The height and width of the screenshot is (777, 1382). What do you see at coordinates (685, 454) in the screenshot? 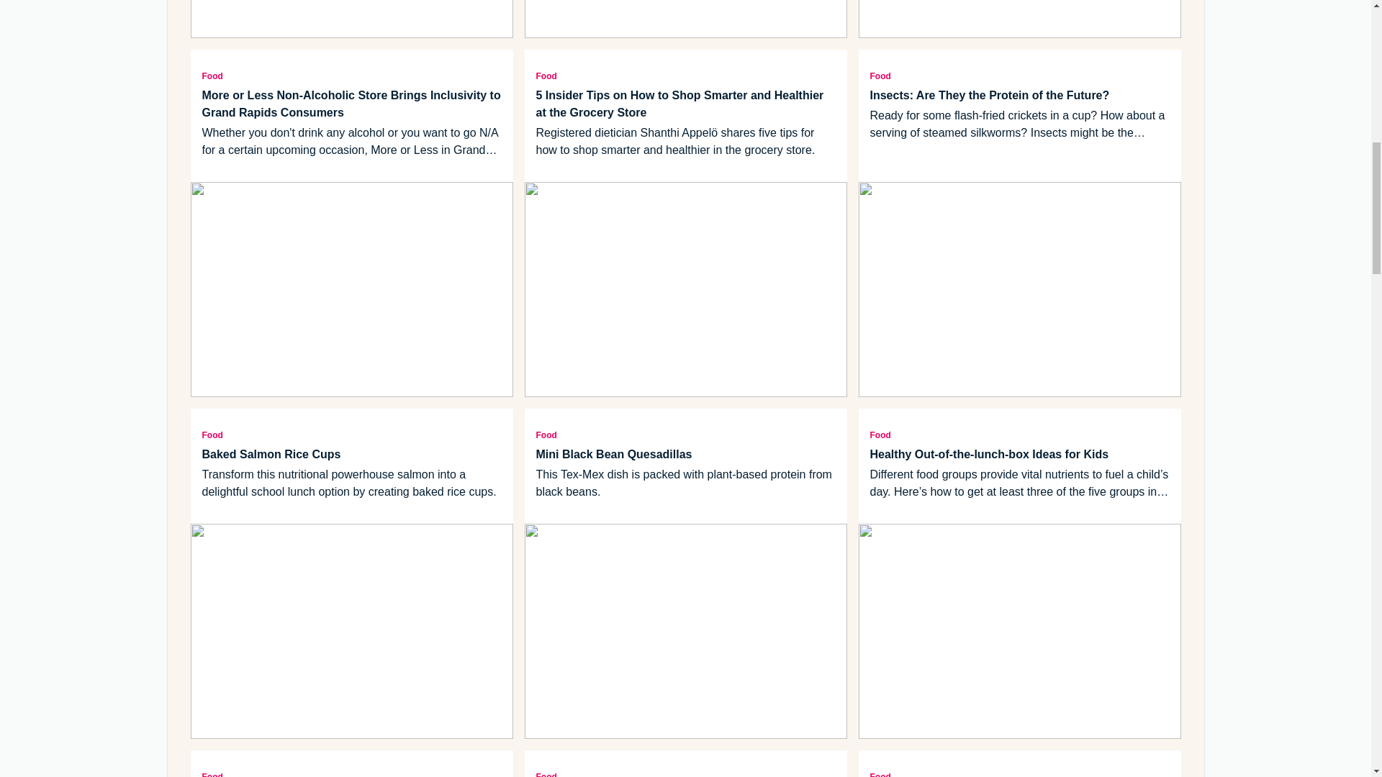
I see `Mini Black Bean Quesadillas` at bounding box center [685, 454].